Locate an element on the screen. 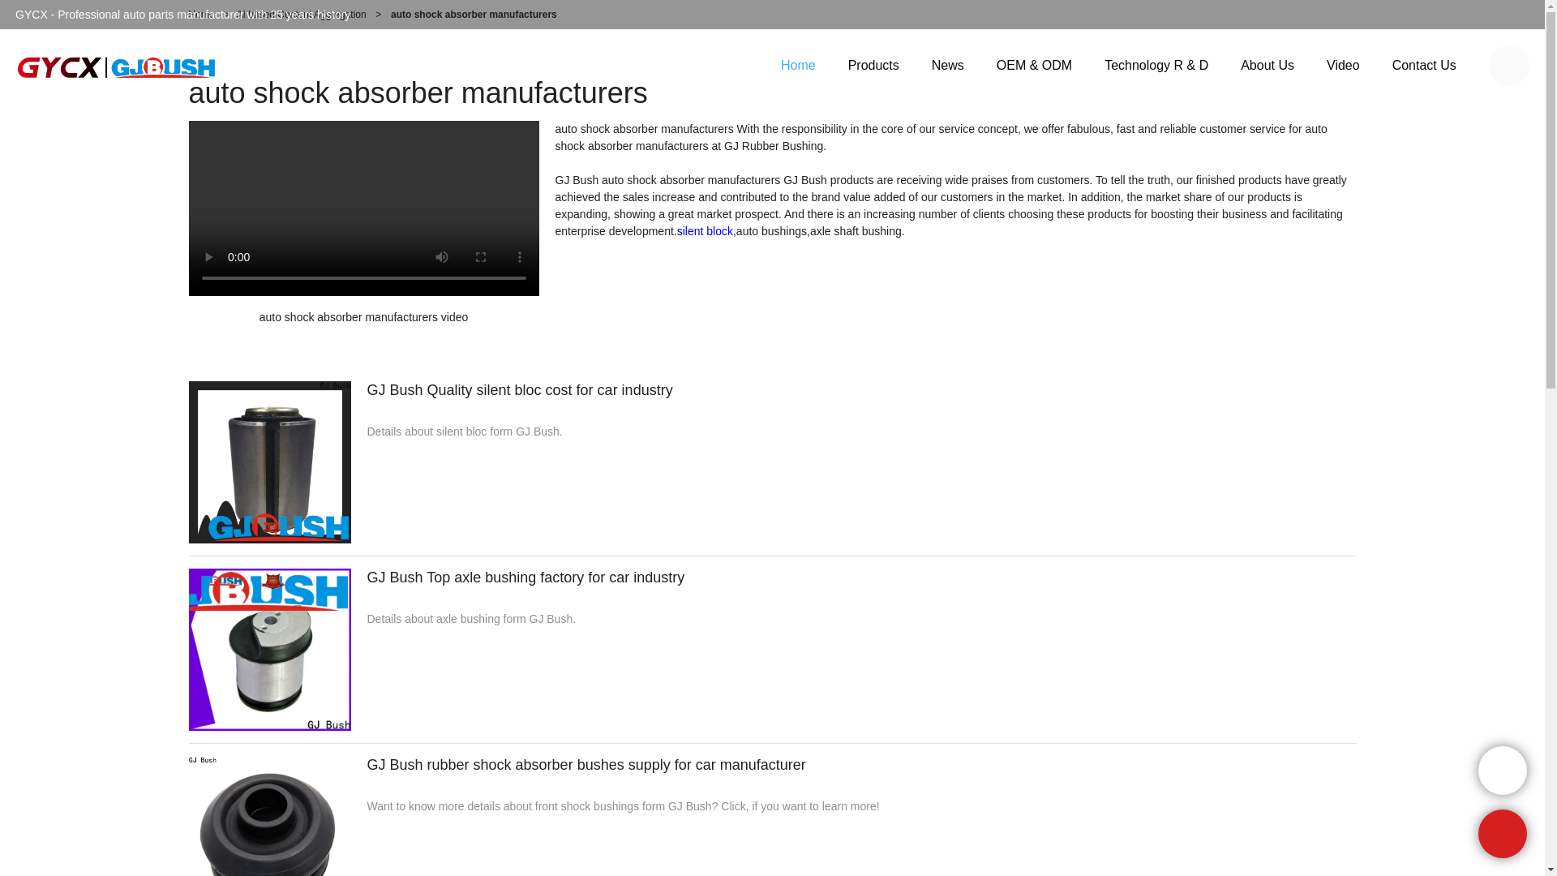 The height and width of the screenshot is (876, 1557). silent block is located at coordinates (706, 230).